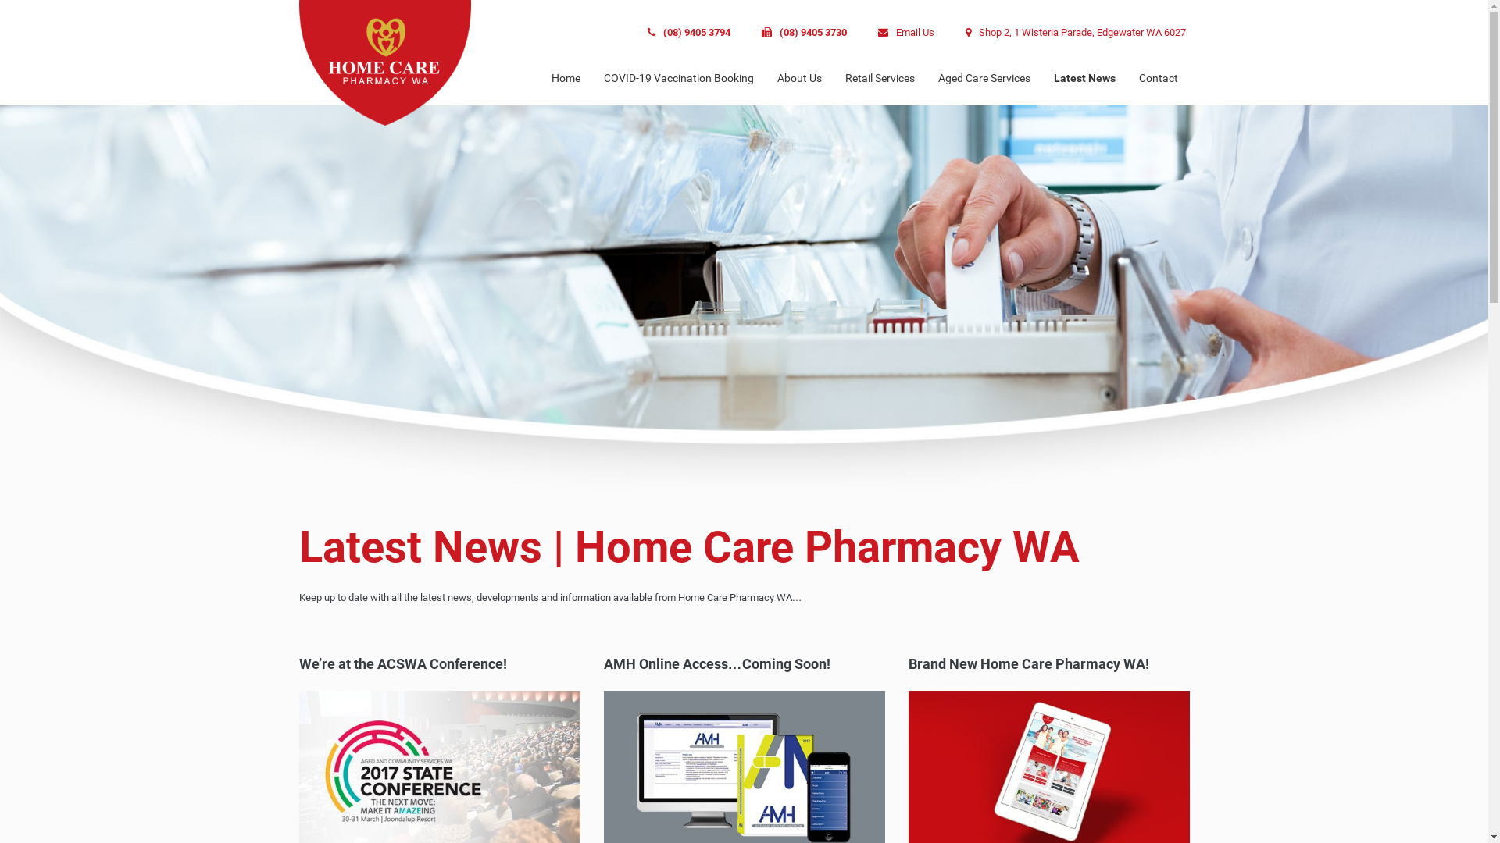  I want to click on Contact, so click(1158, 78).